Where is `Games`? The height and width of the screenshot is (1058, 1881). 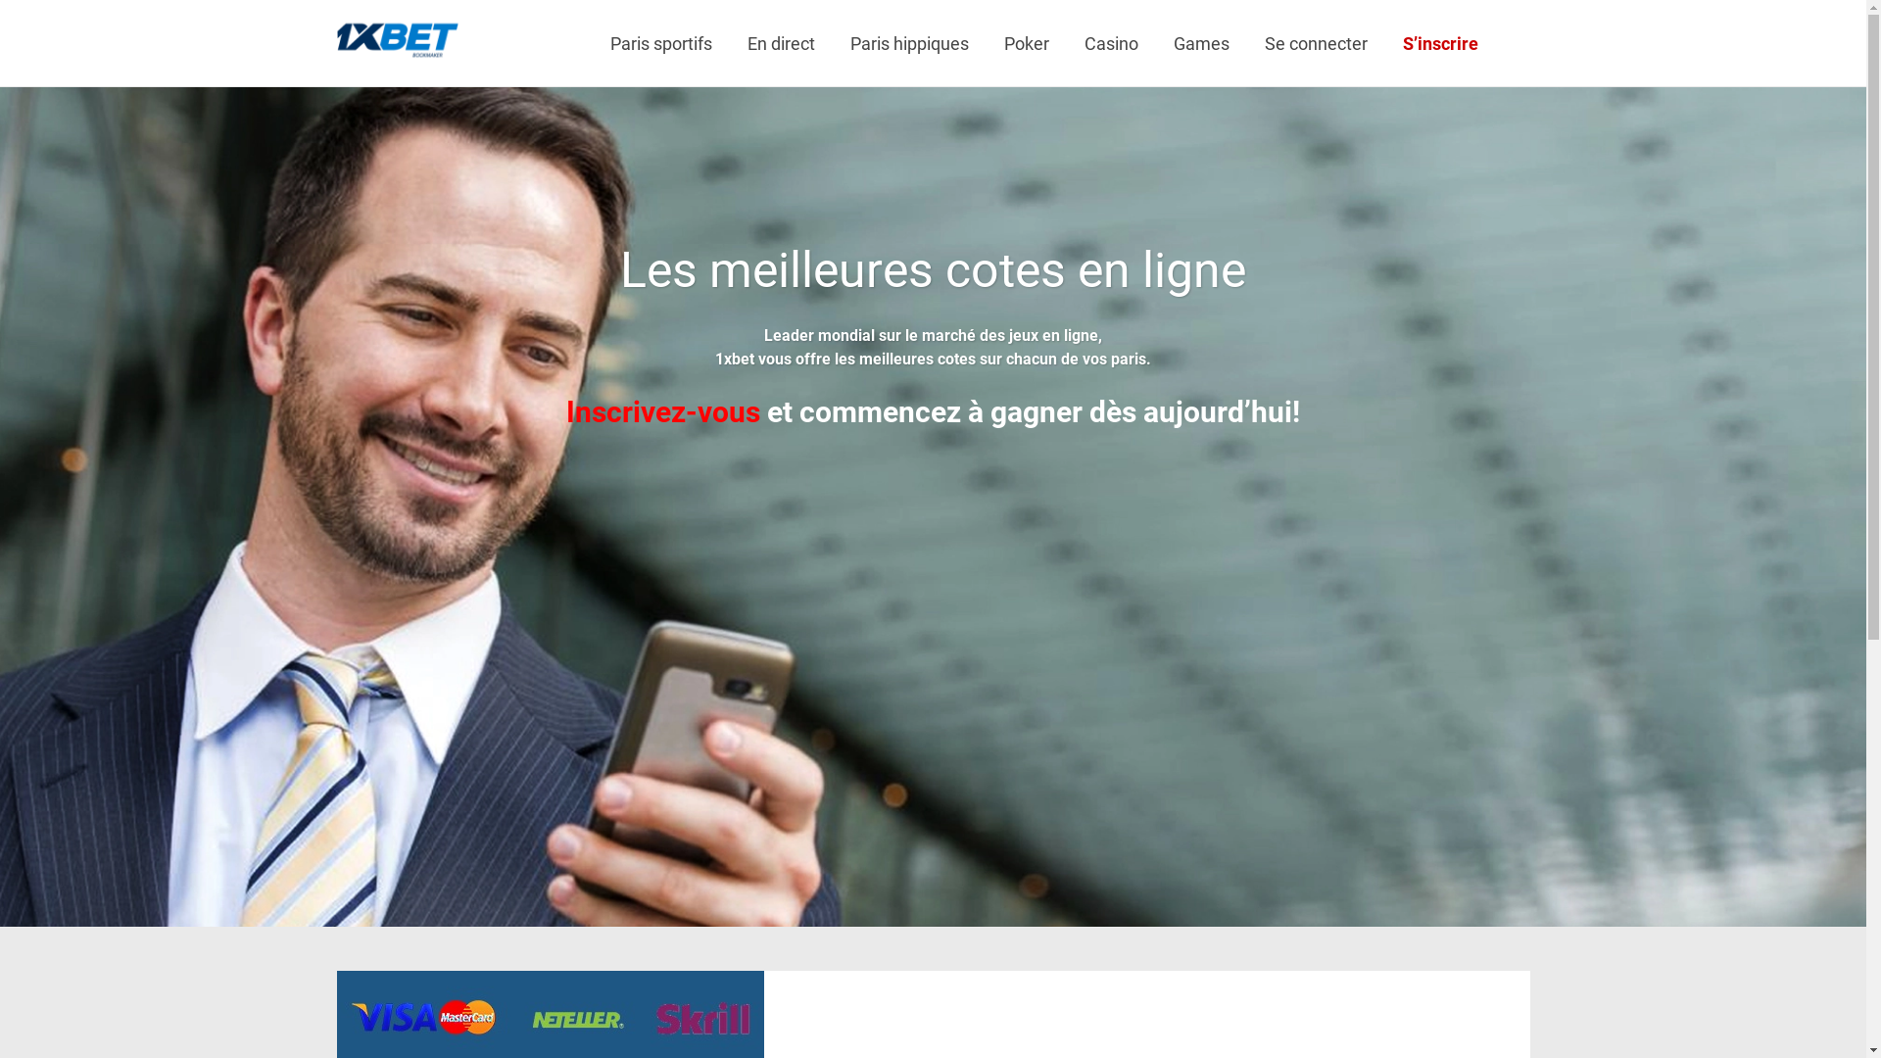 Games is located at coordinates (1201, 44).